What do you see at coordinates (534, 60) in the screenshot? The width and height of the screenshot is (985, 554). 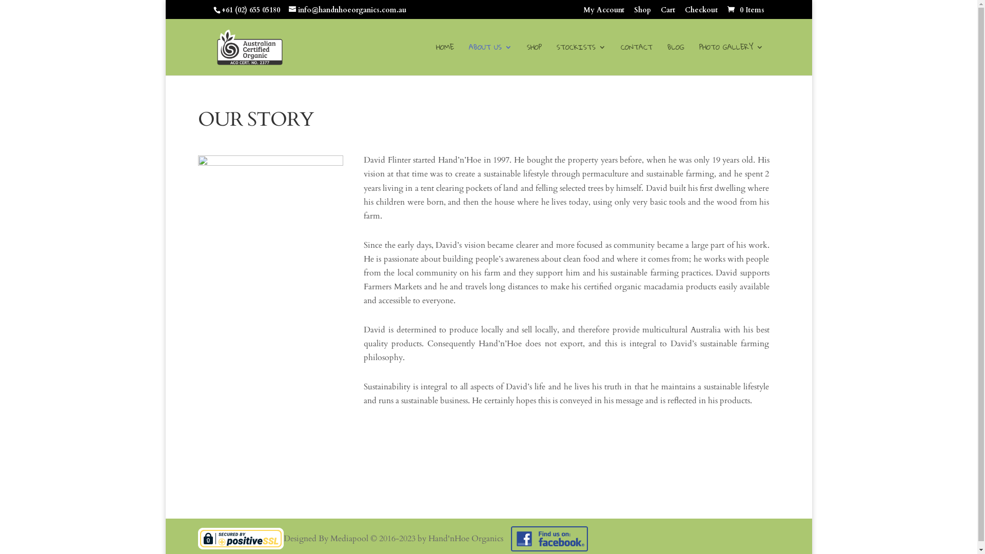 I see `SHOP` at bounding box center [534, 60].